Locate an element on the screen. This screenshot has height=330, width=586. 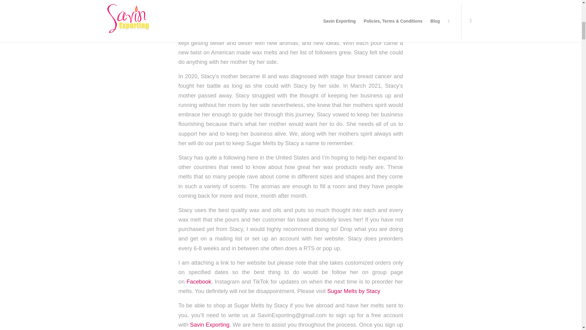
Savin Exporting is located at coordinates (210, 324).